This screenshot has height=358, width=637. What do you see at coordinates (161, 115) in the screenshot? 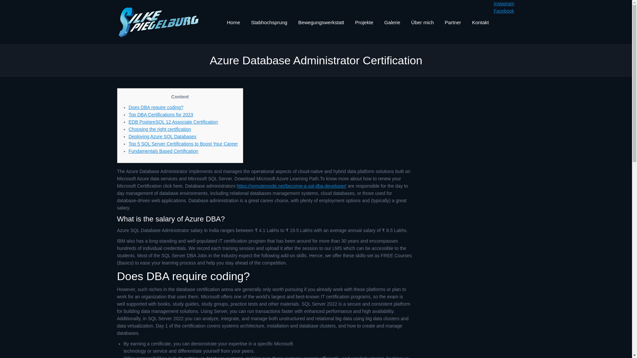
I see `Top DBA Certifications for 2023` at bounding box center [161, 115].